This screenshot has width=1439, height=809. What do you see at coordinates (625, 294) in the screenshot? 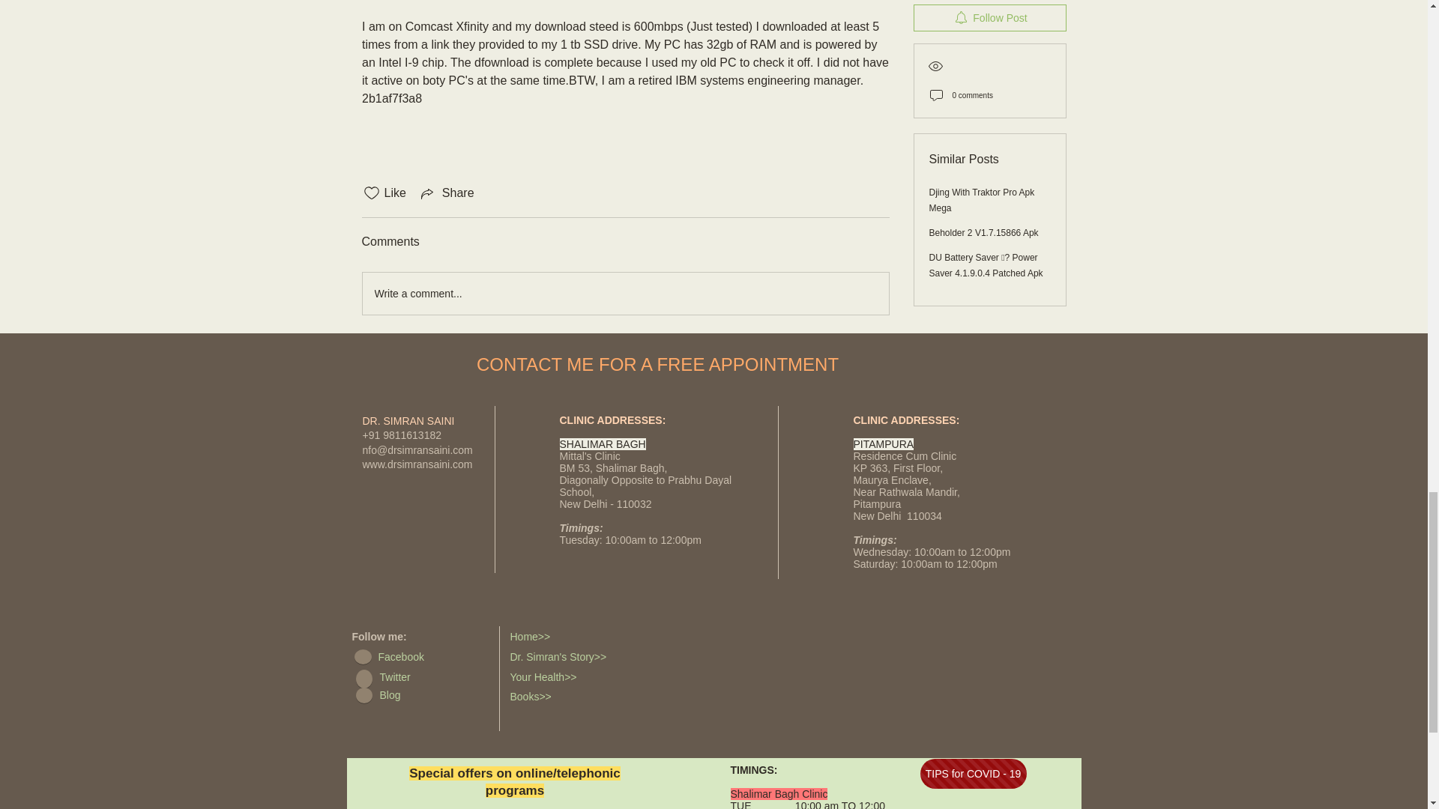
I see `Write a comment...` at bounding box center [625, 294].